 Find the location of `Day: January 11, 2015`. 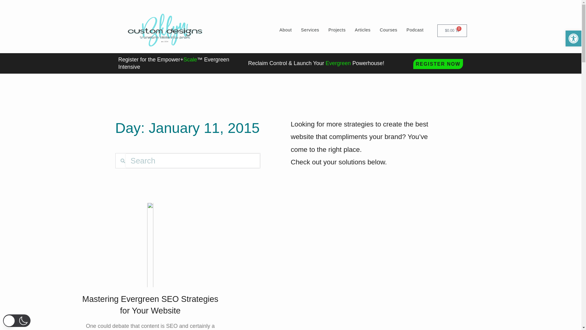

Day: January 11, 2015 is located at coordinates (415, 30).